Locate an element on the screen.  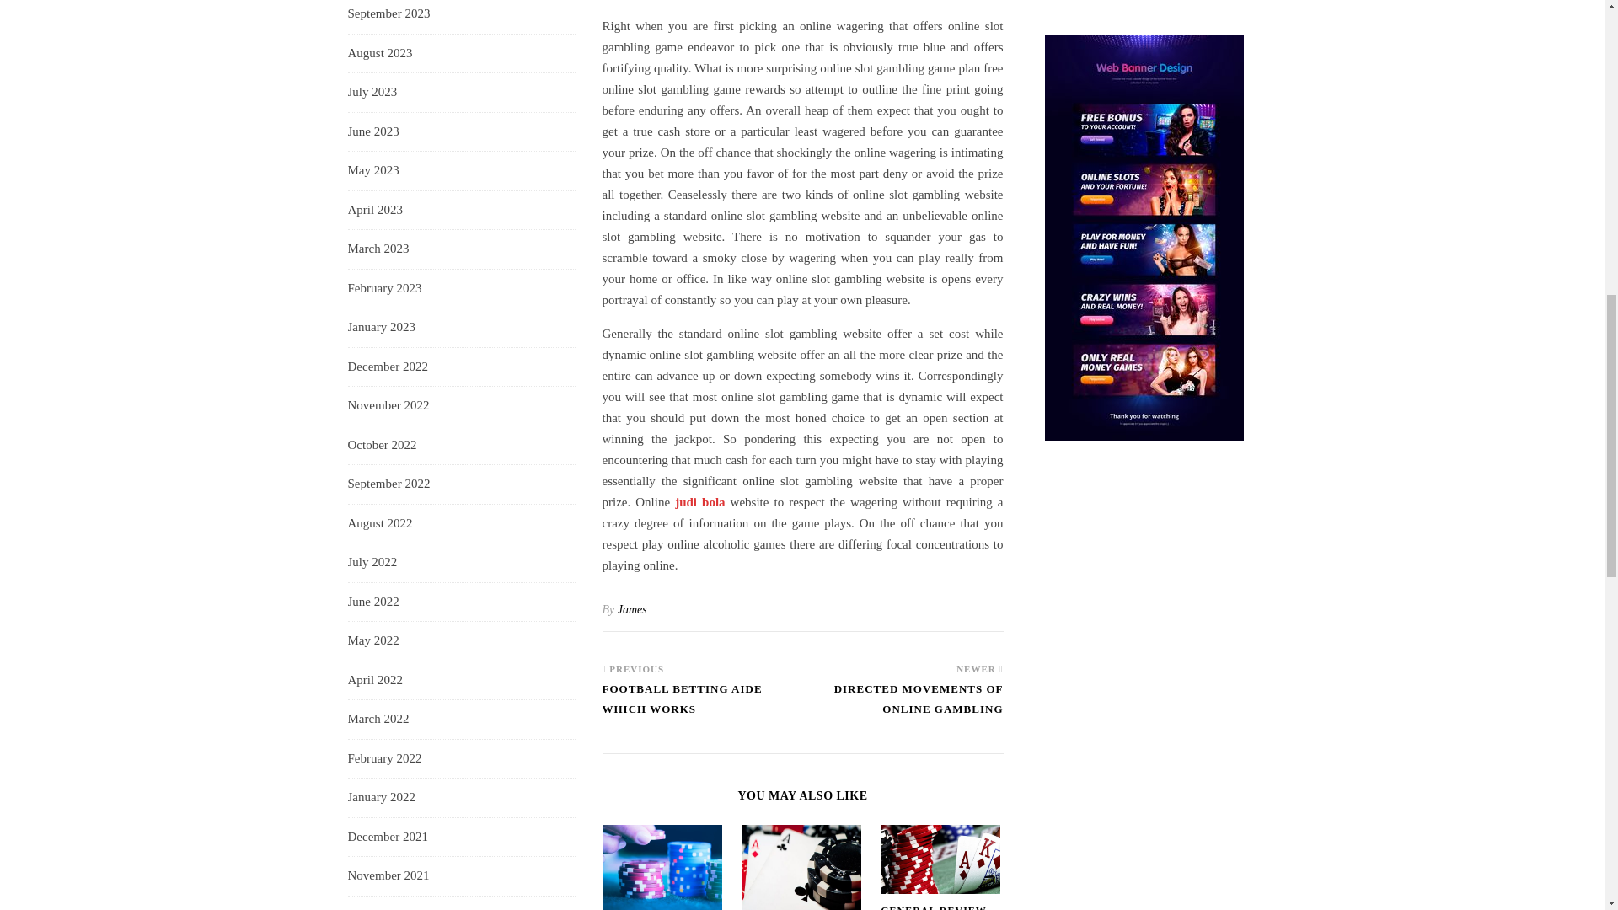
January 2023 is located at coordinates (381, 327).